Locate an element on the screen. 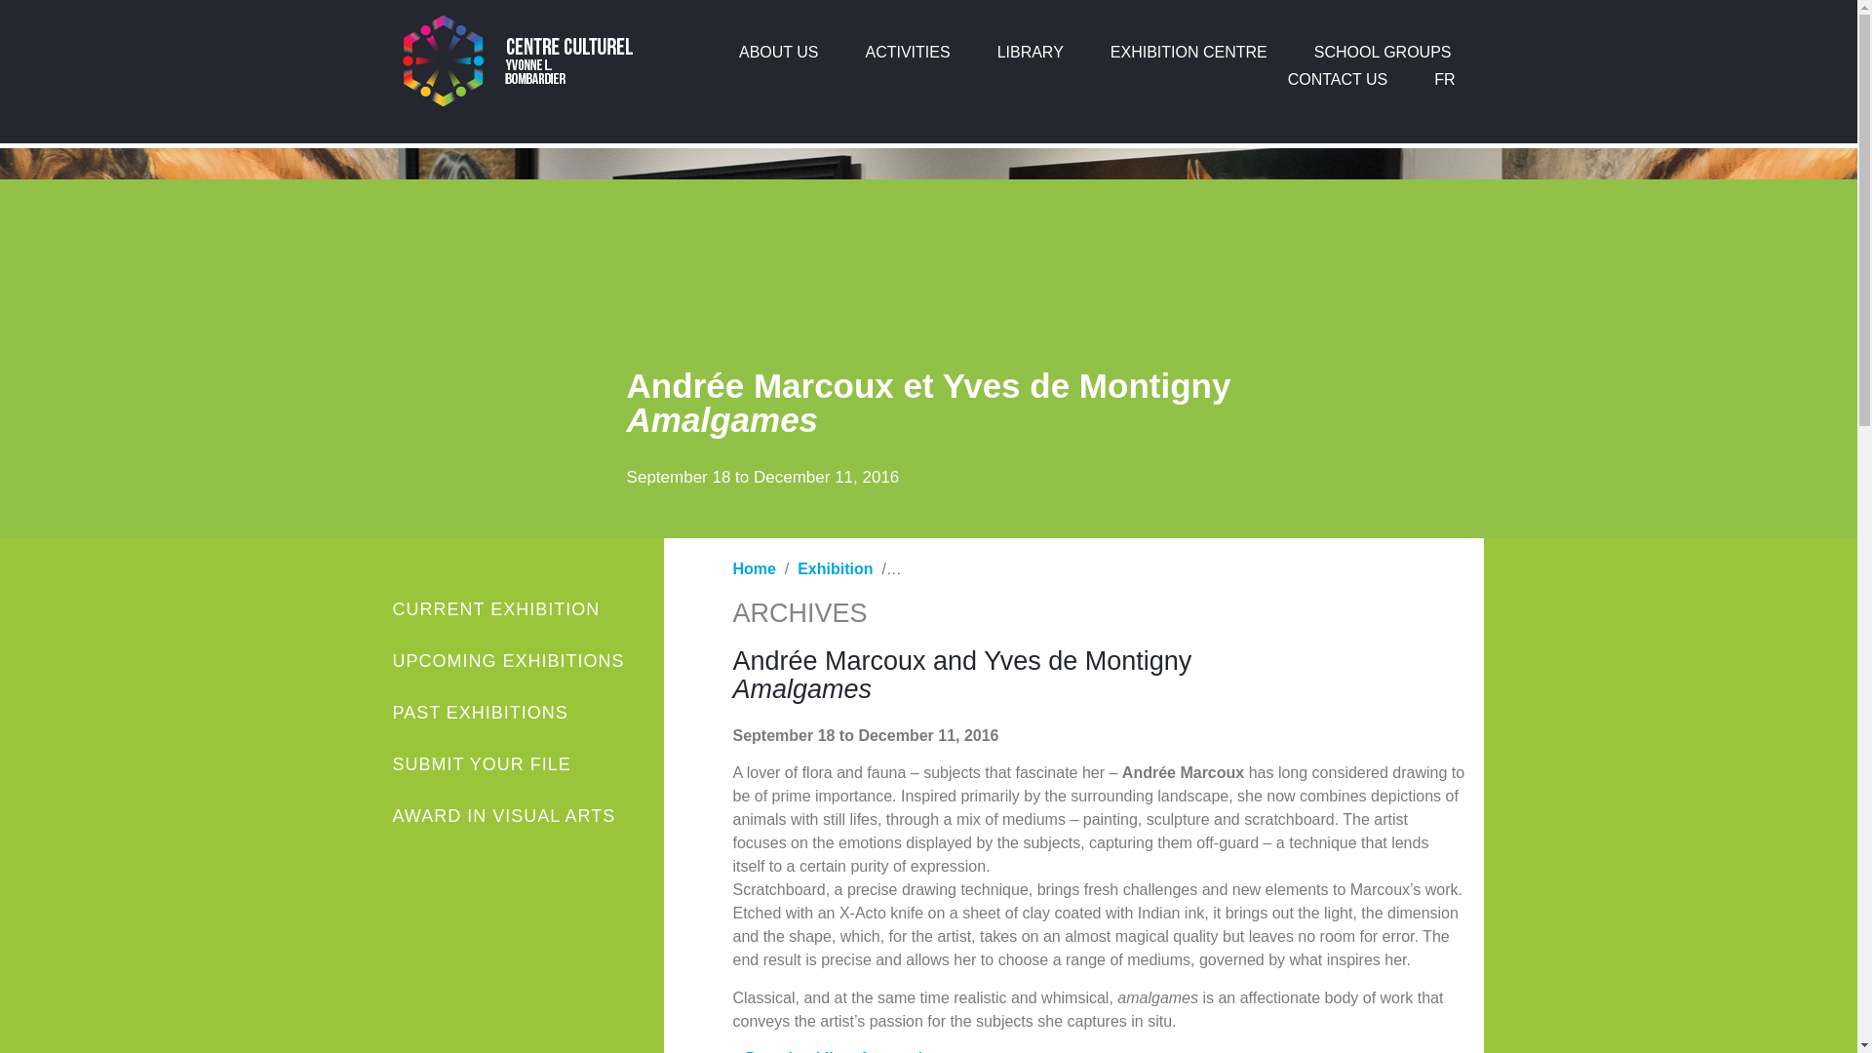  ACTIVITIES is located at coordinates (907, 53).